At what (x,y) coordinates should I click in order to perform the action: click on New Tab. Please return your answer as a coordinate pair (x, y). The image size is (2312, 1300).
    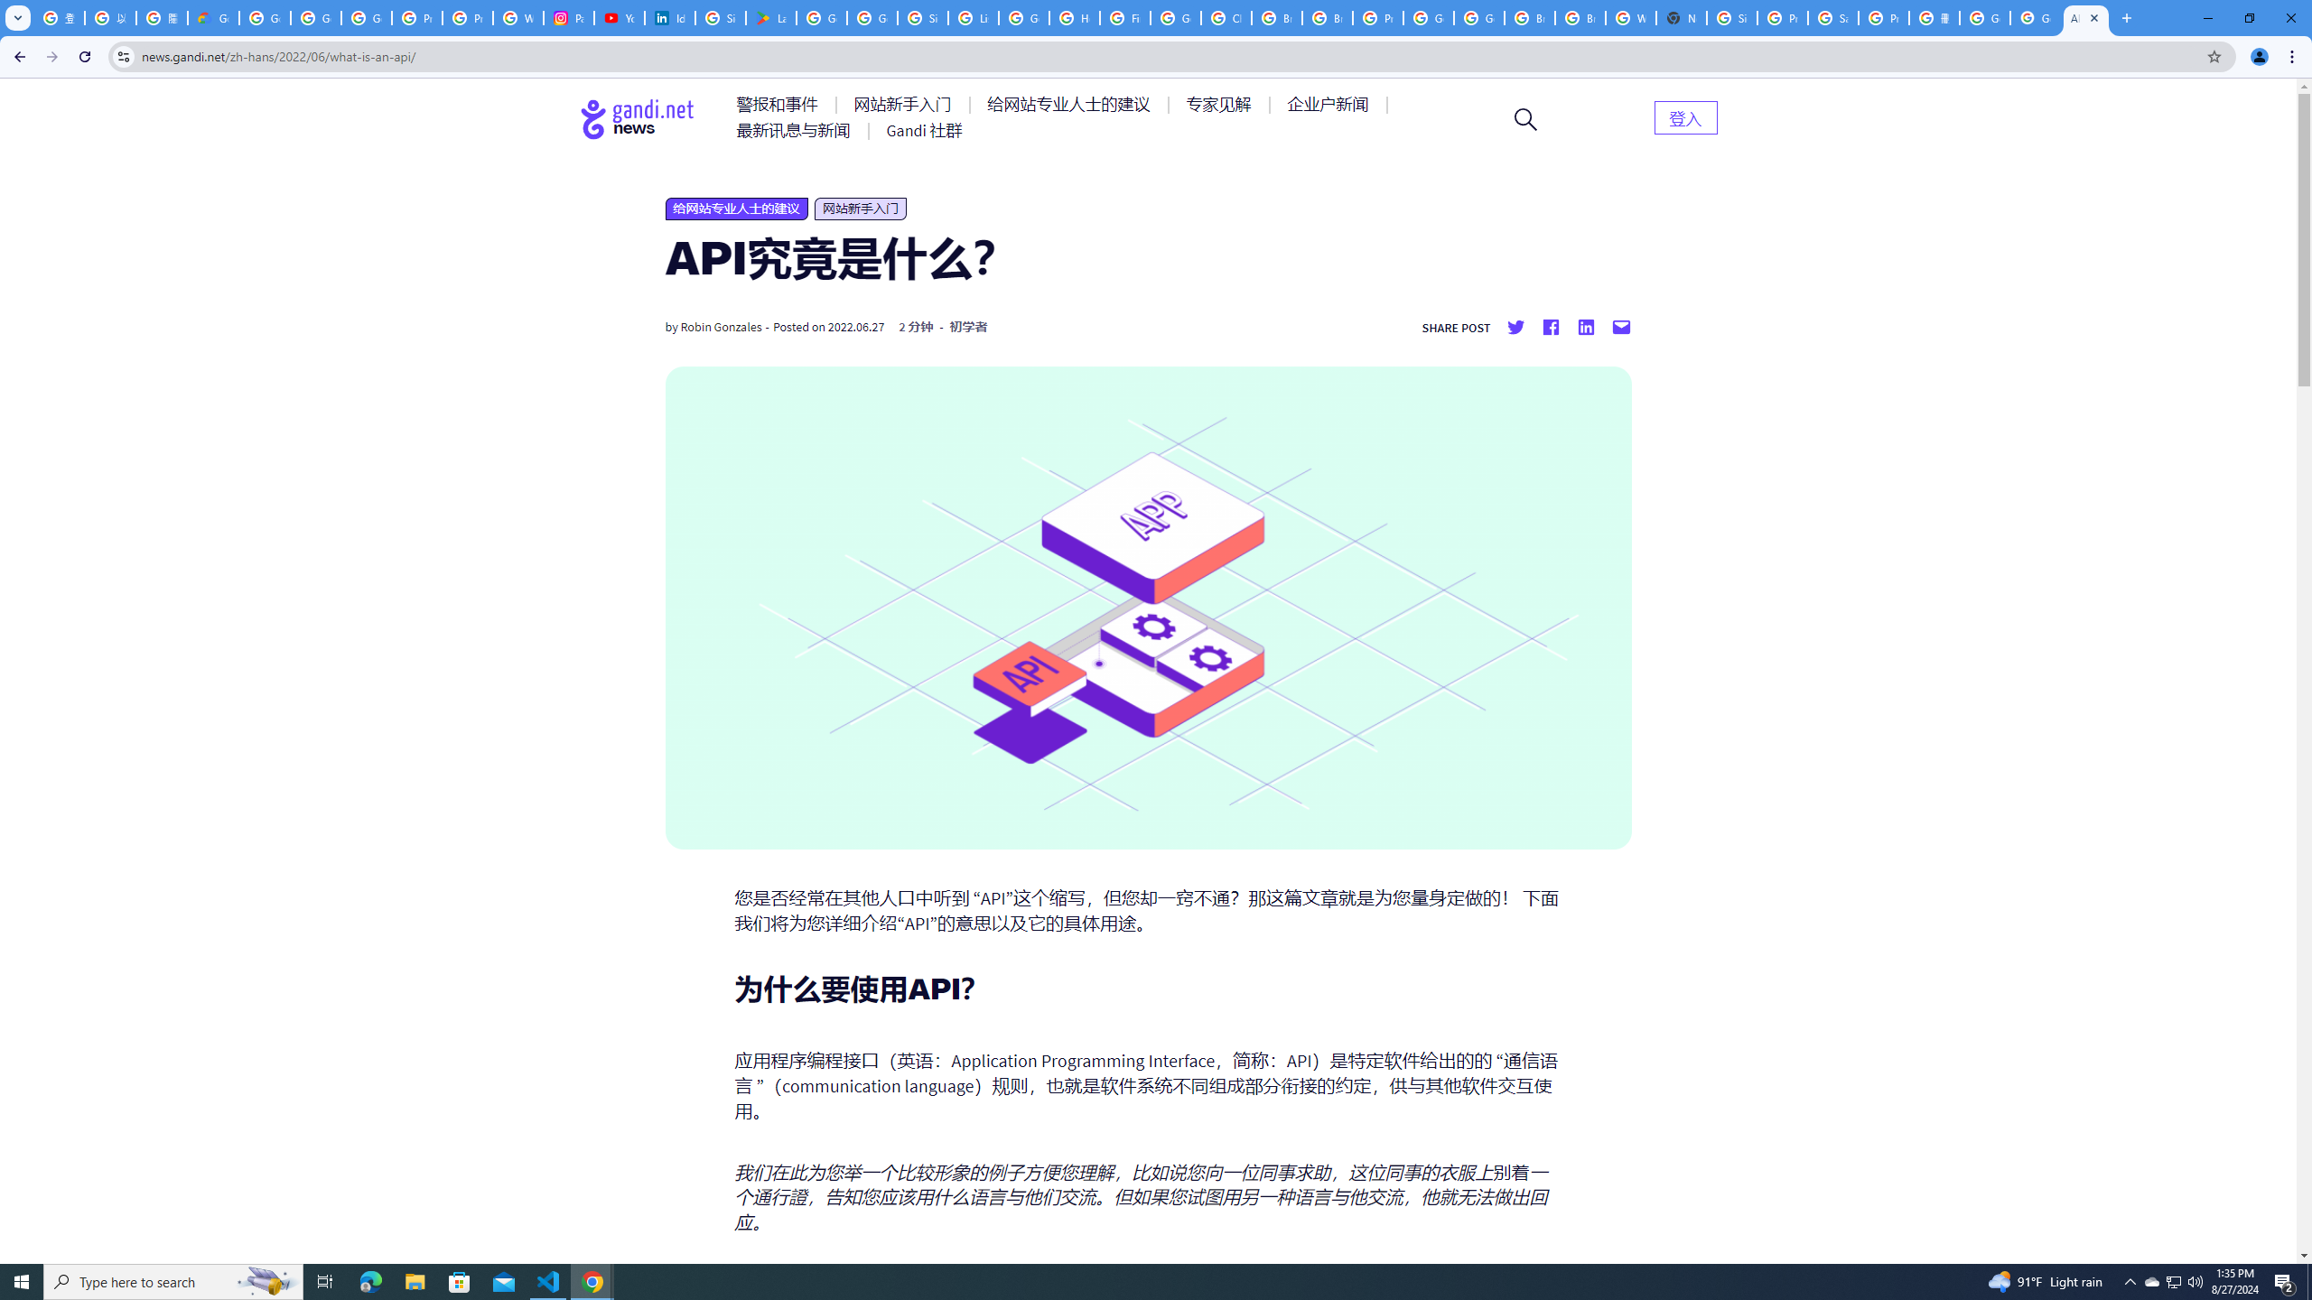
    Looking at the image, I should click on (1682, 18).